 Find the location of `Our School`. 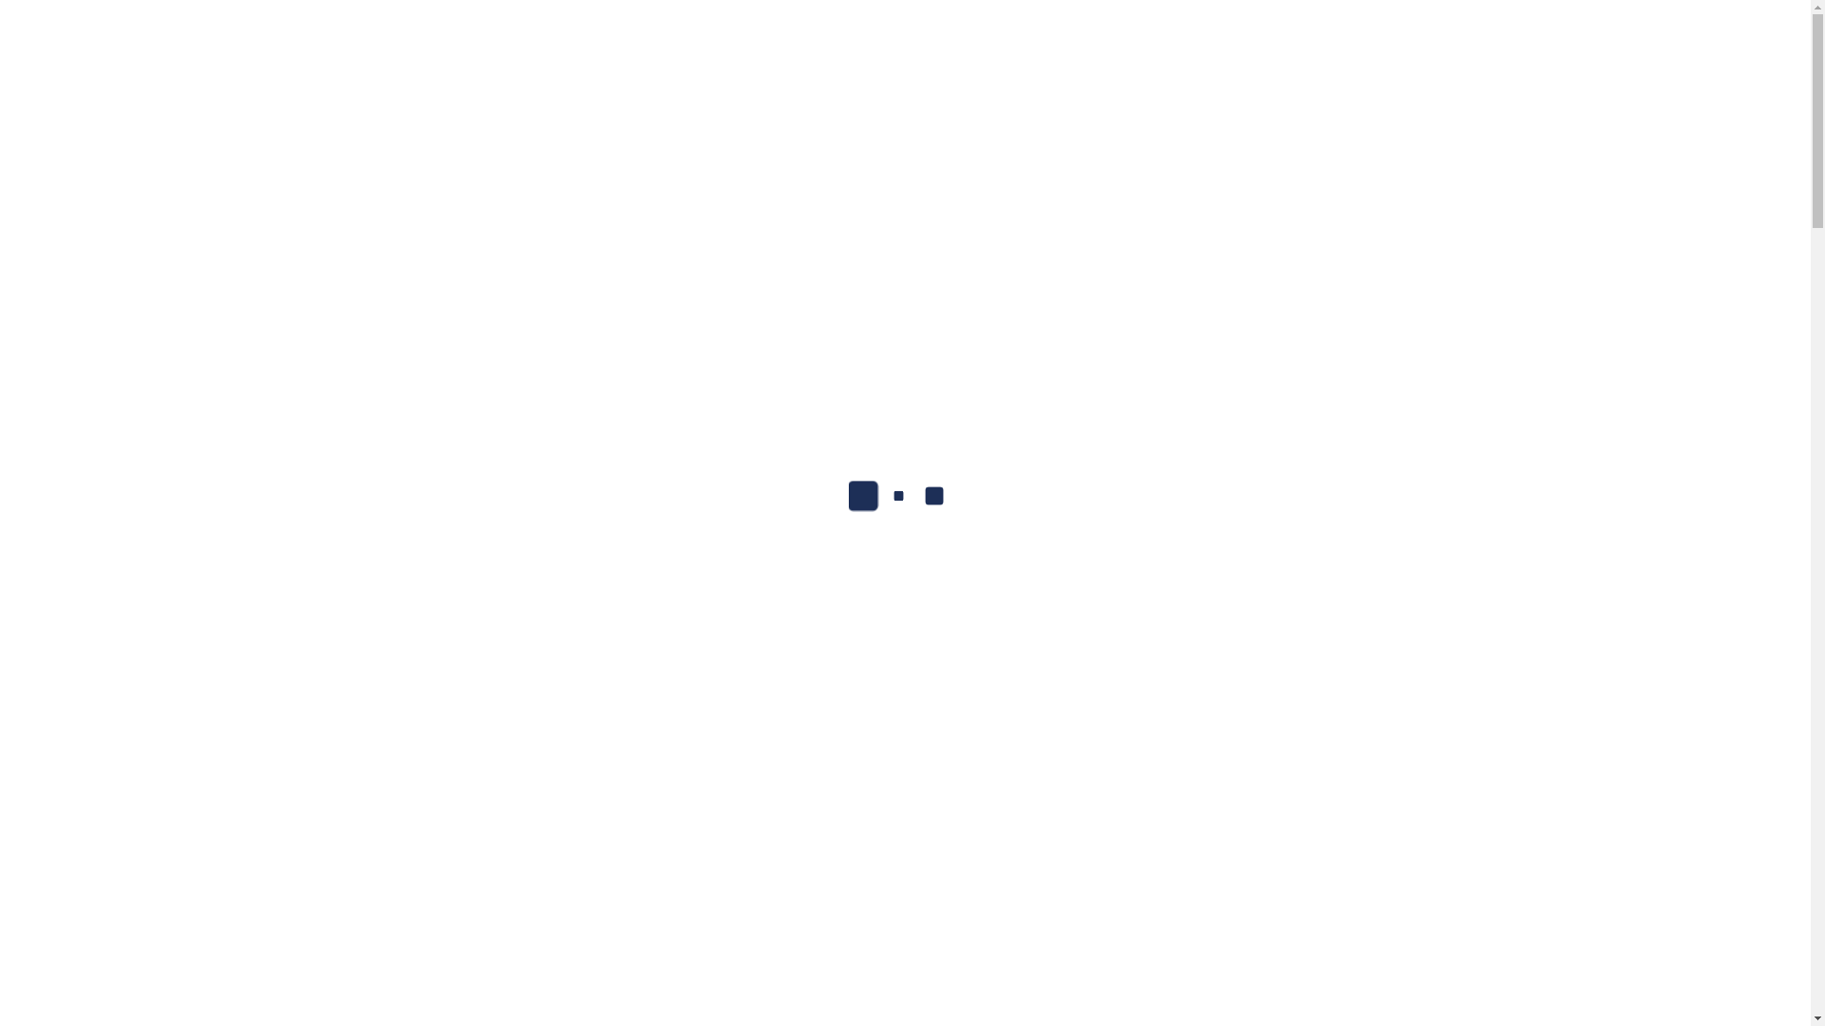

Our School is located at coordinates (797, 160).